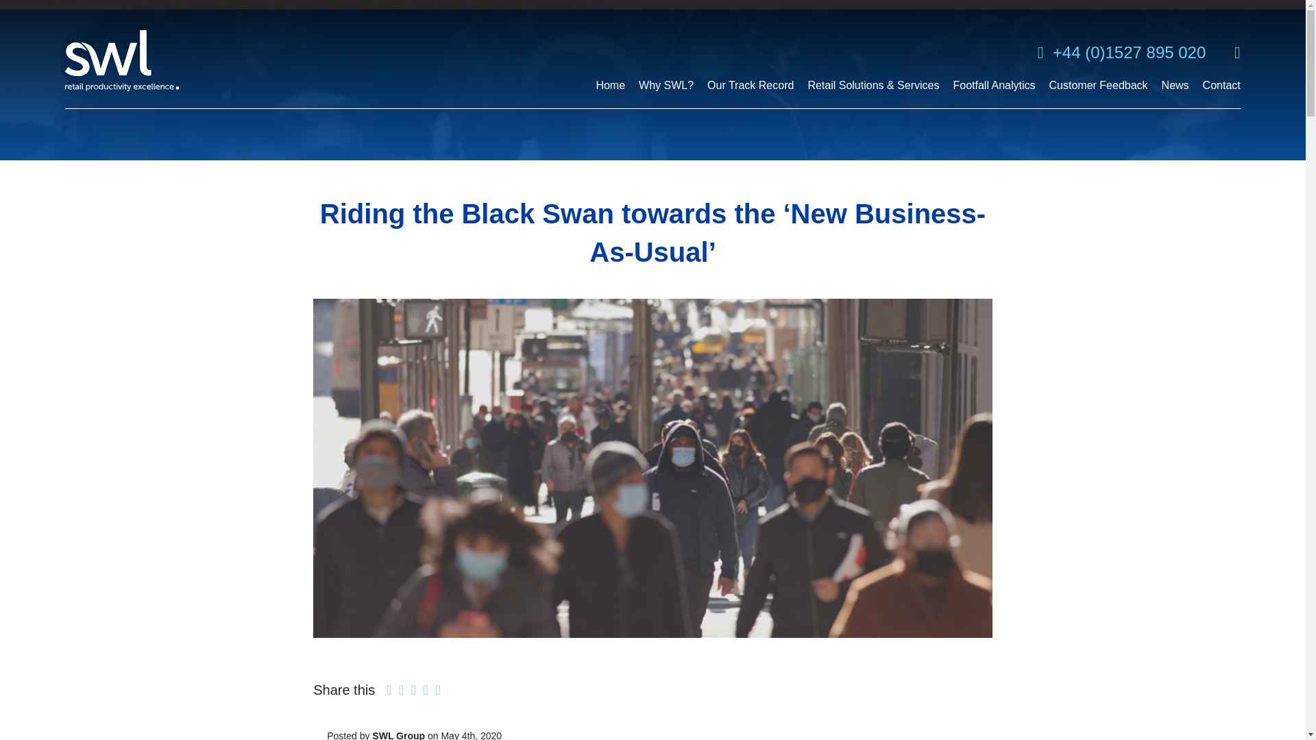  What do you see at coordinates (610, 93) in the screenshot?
I see `Home` at bounding box center [610, 93].